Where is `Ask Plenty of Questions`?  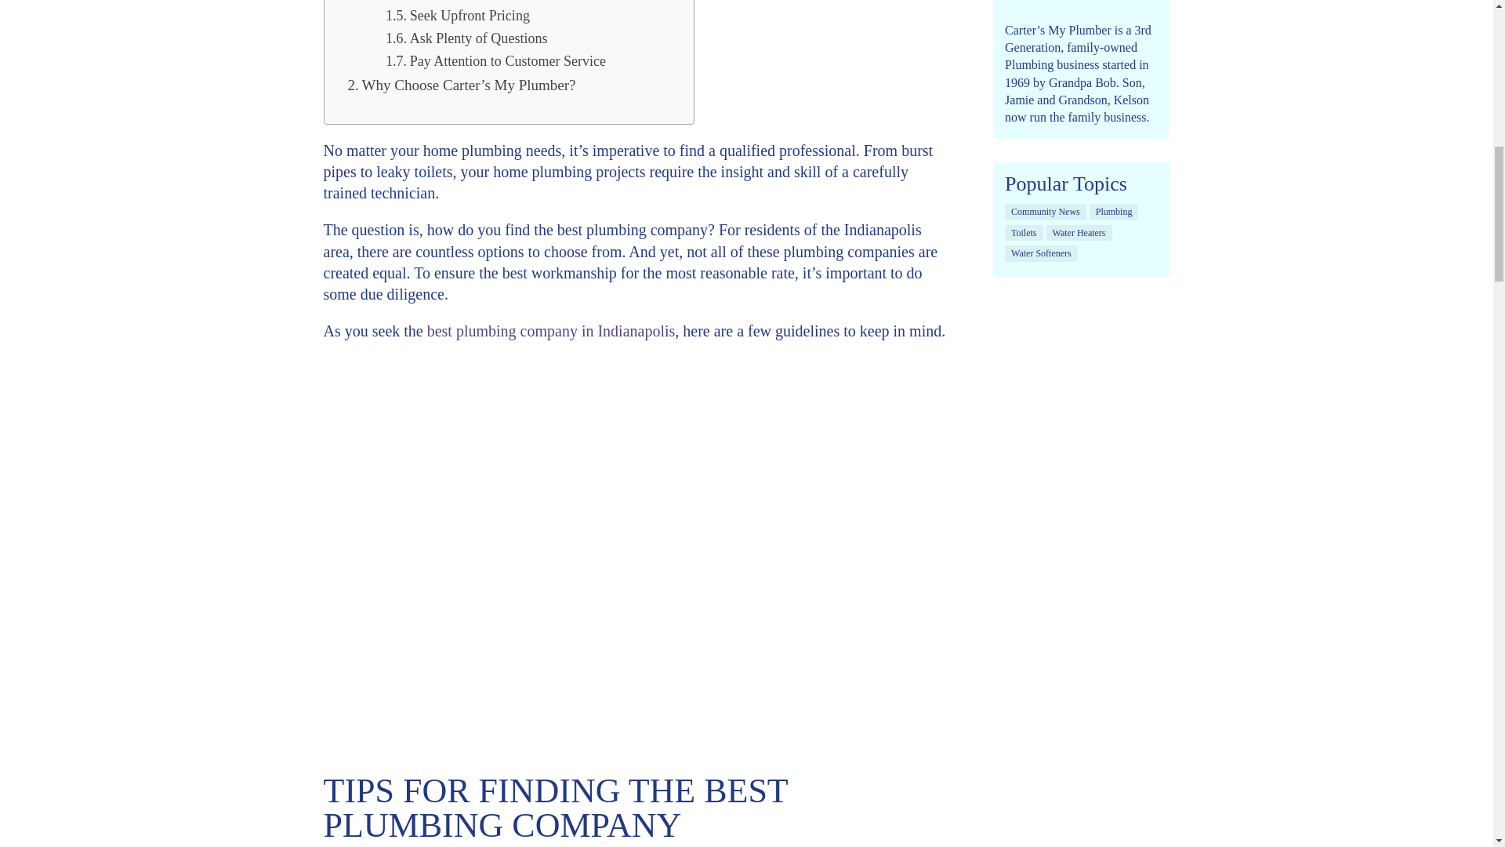 Ask Plenty of Questions is located at coordinates (466, 38).